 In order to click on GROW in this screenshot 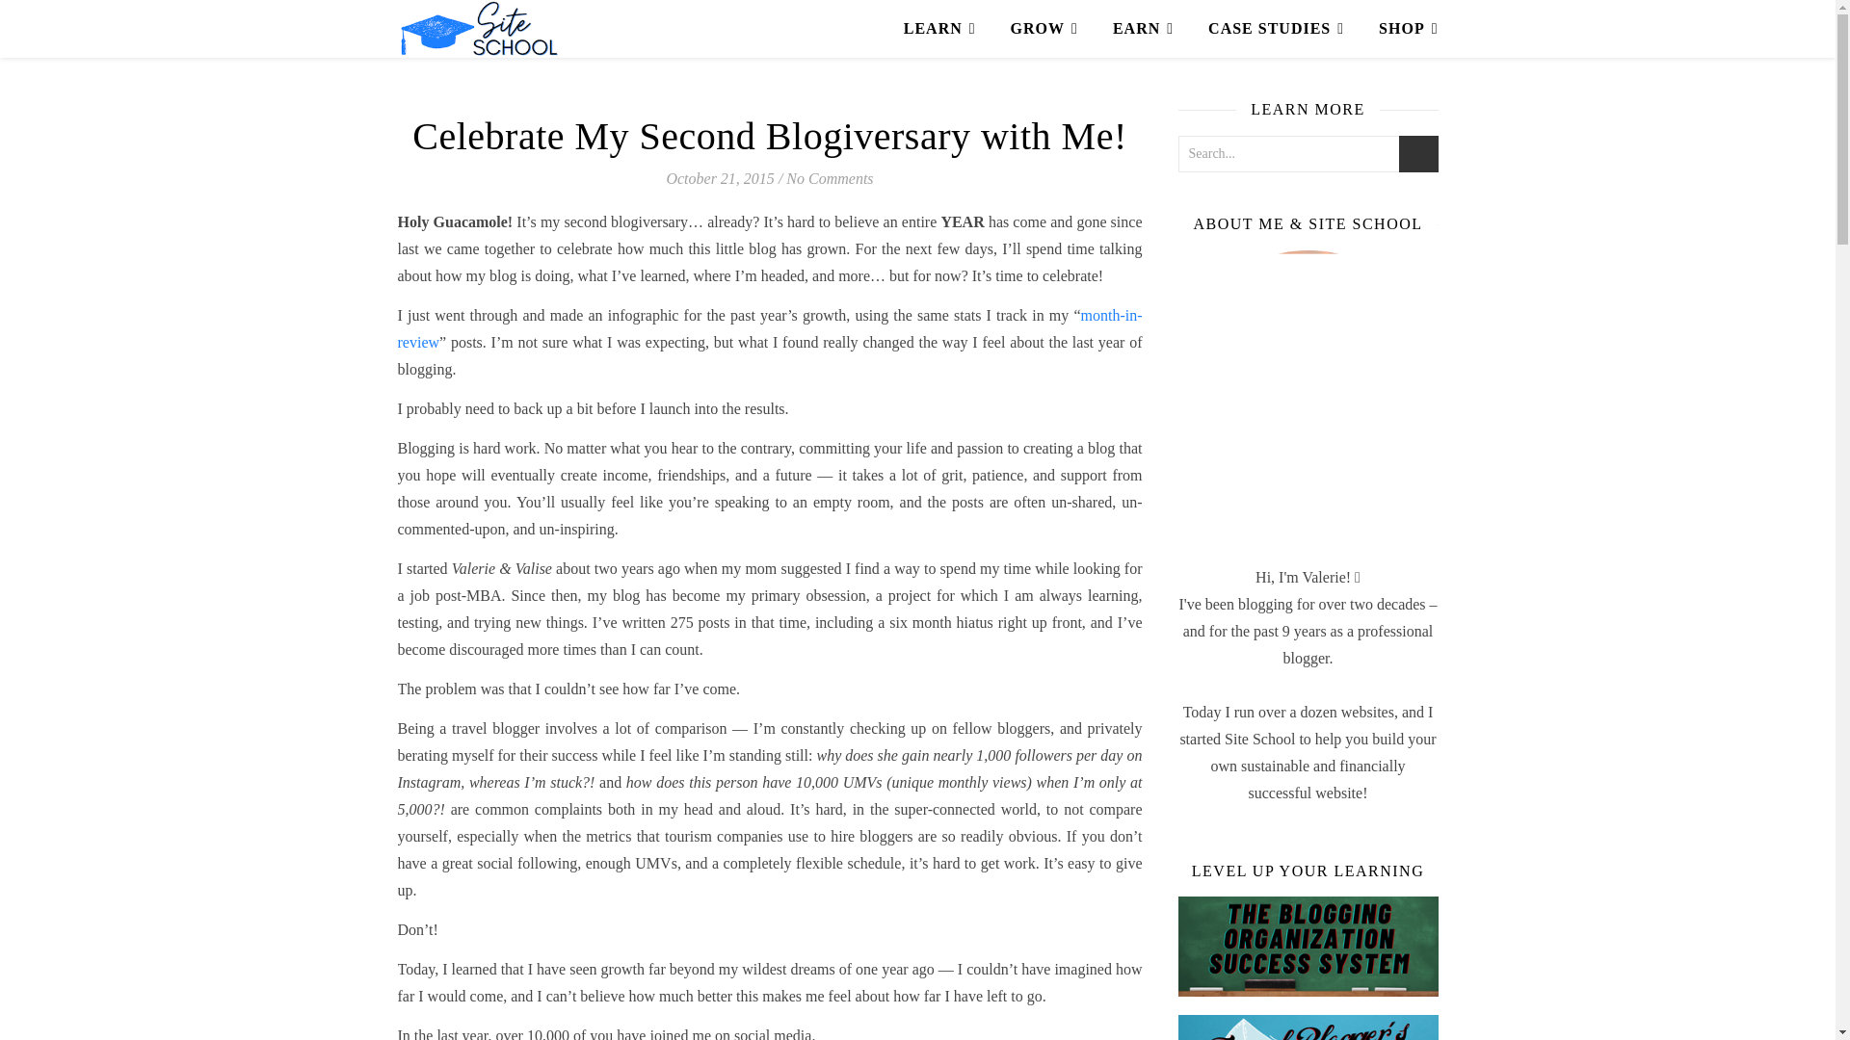, I will do `click(1044, 29)`.